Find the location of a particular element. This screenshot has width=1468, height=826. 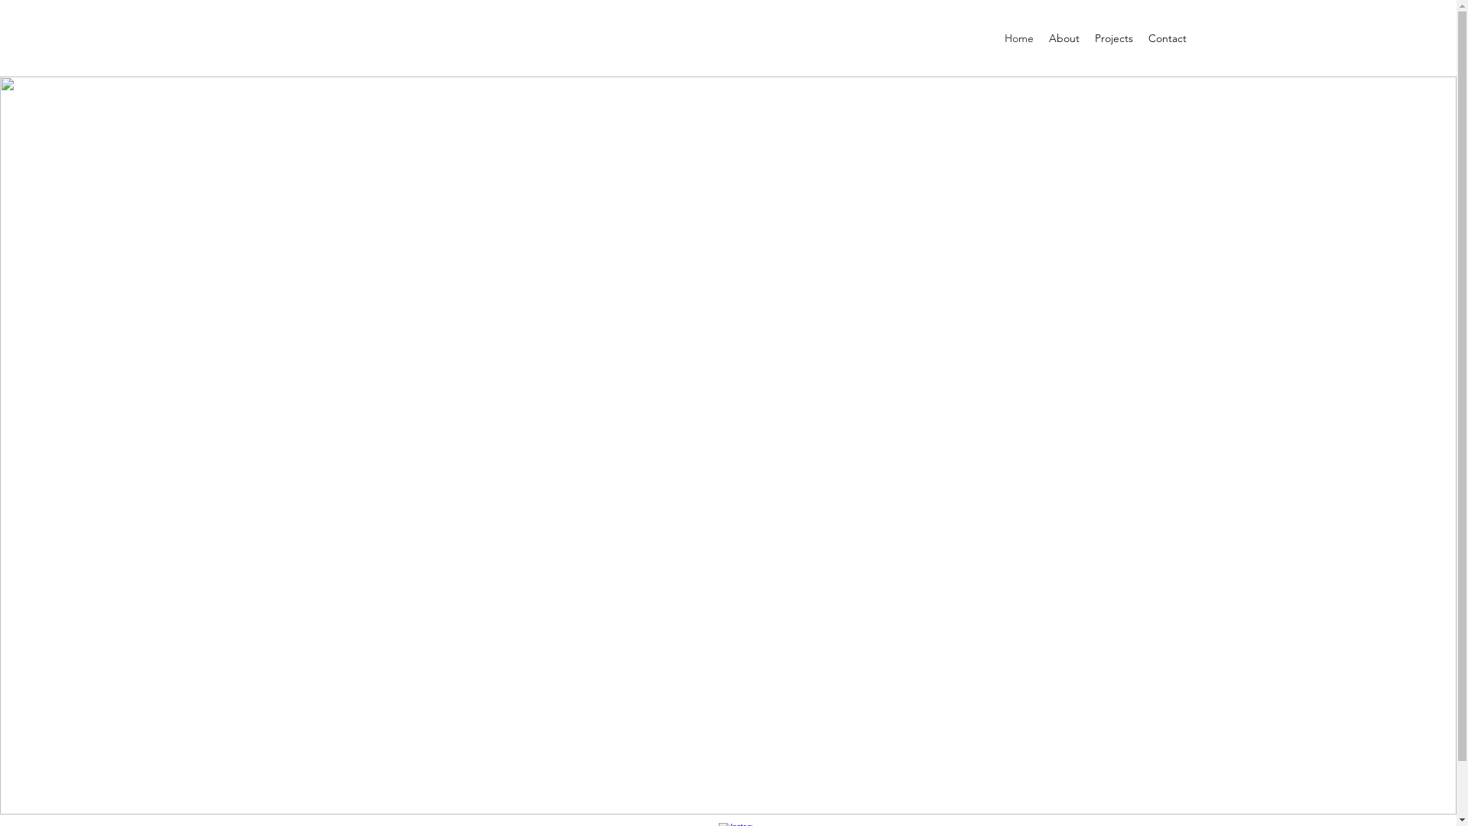

ECOAST is located at coordinates (729, 385).